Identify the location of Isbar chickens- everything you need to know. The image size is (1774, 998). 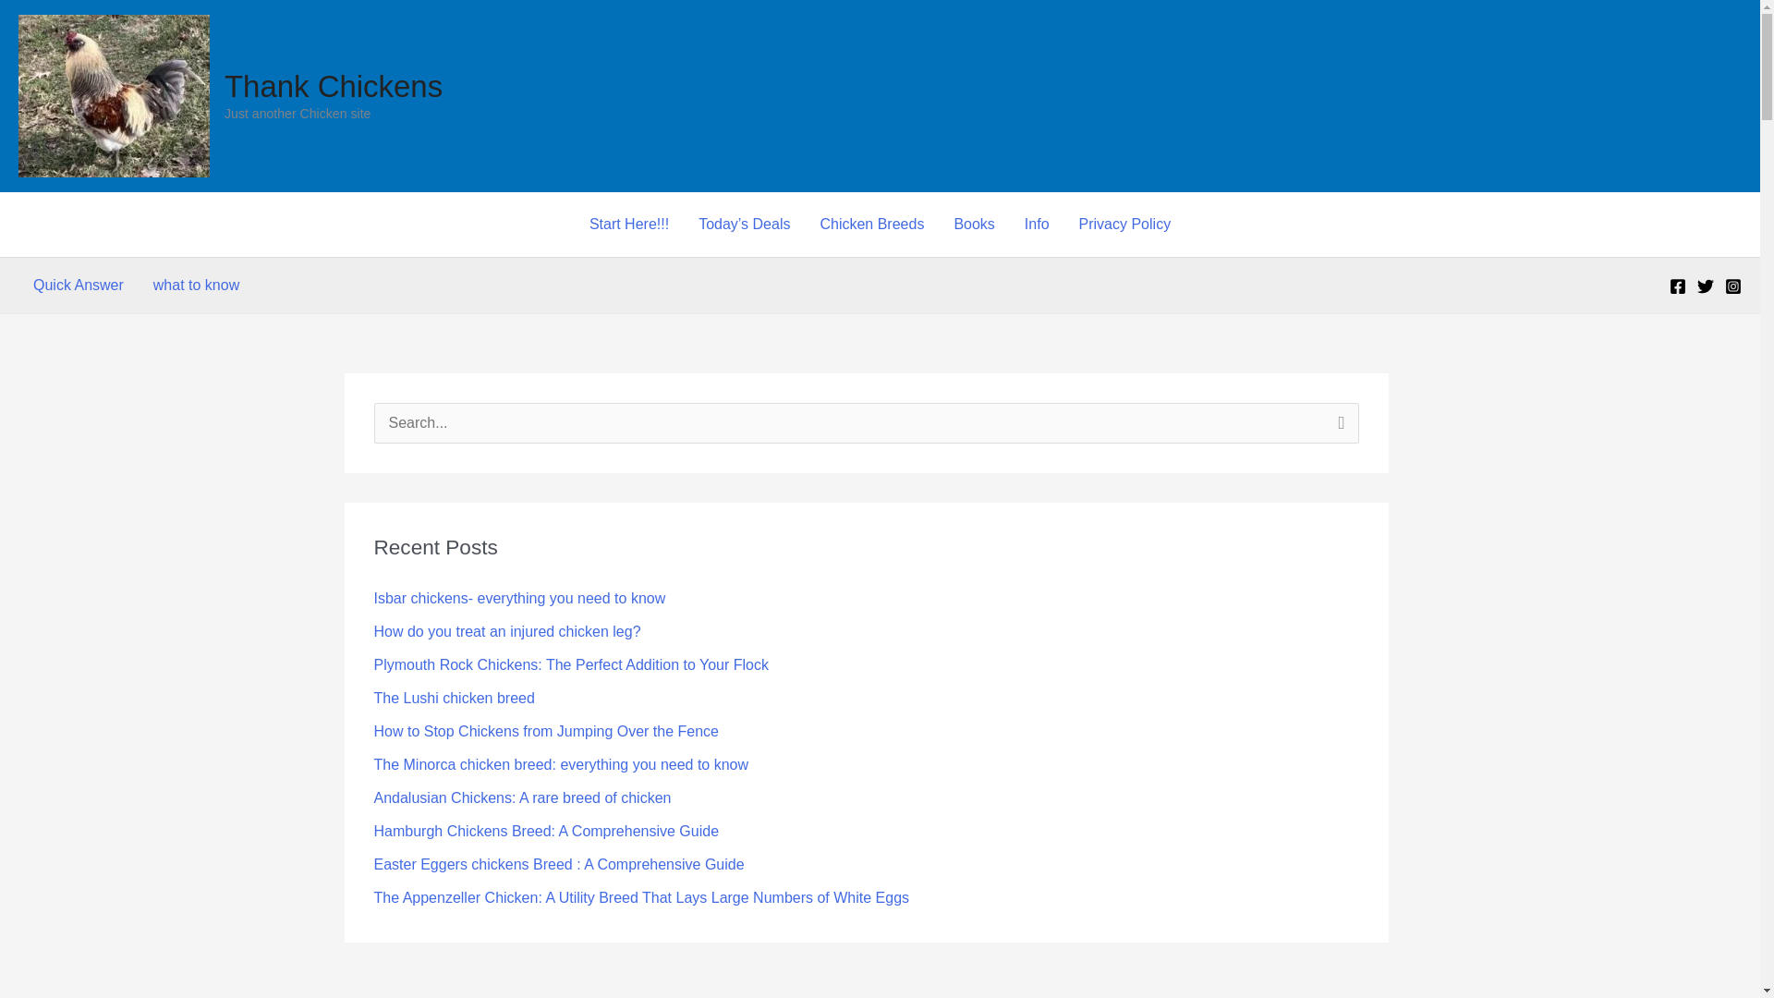
(519, 598).